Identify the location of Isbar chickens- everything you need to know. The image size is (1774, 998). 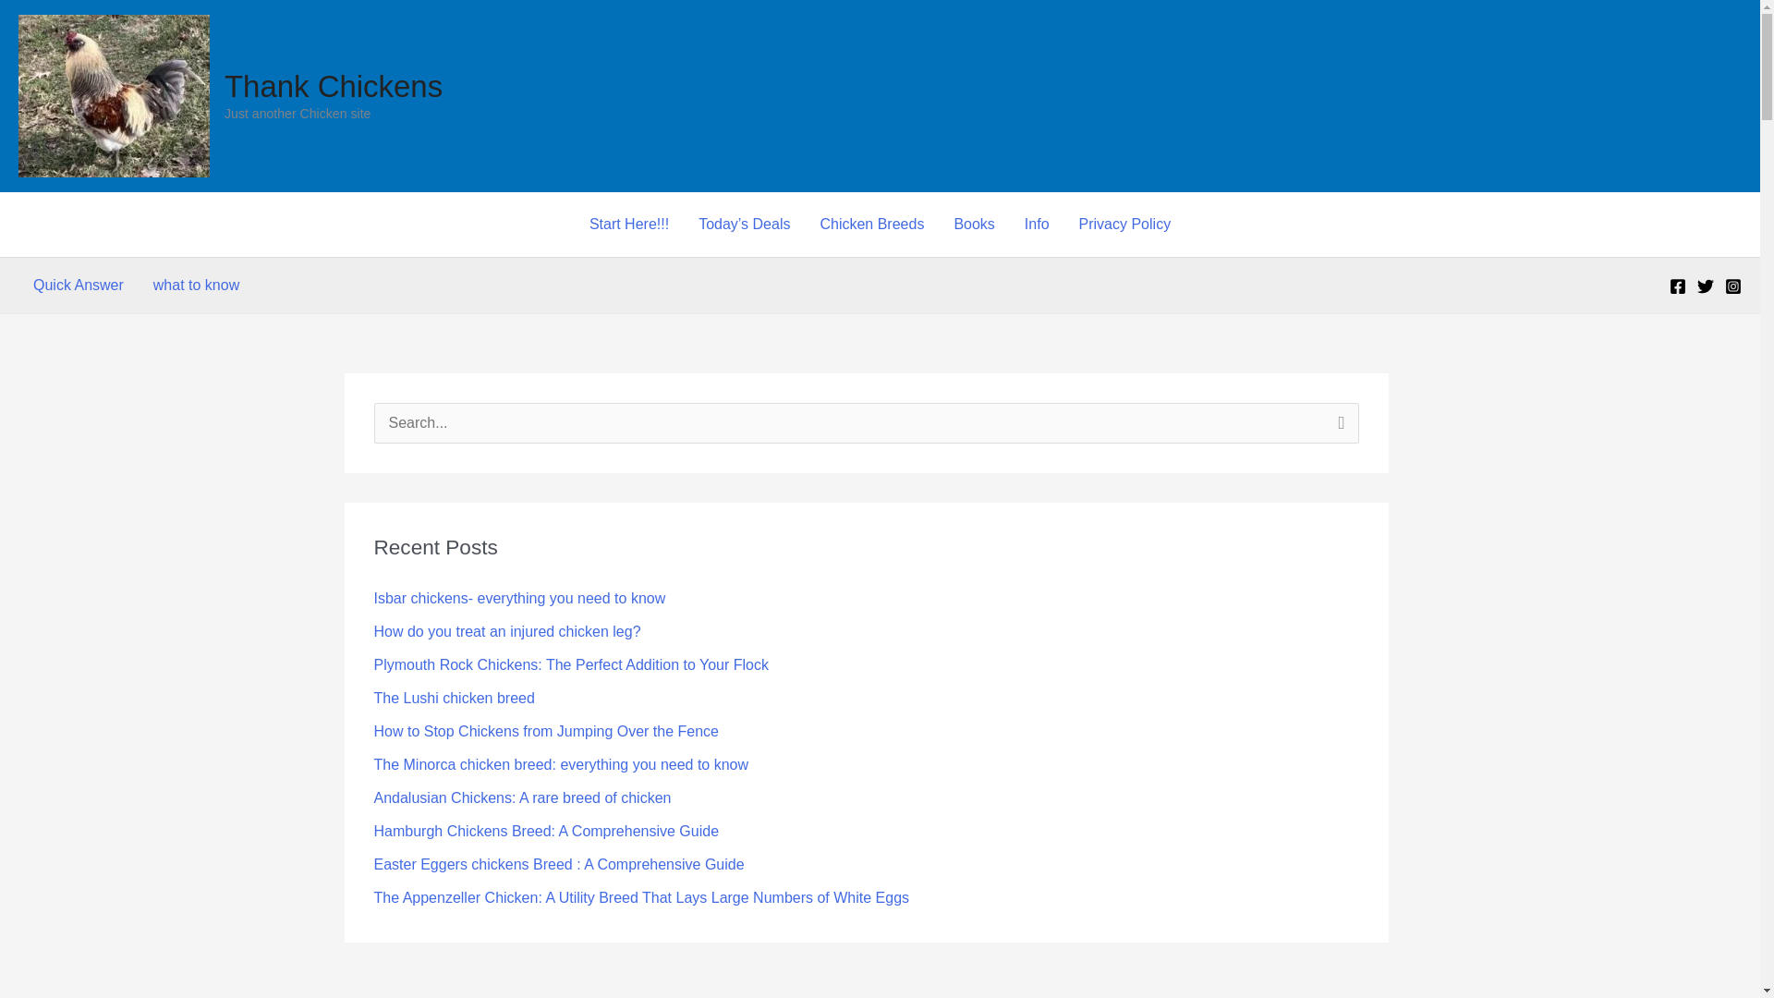
(519, 598).